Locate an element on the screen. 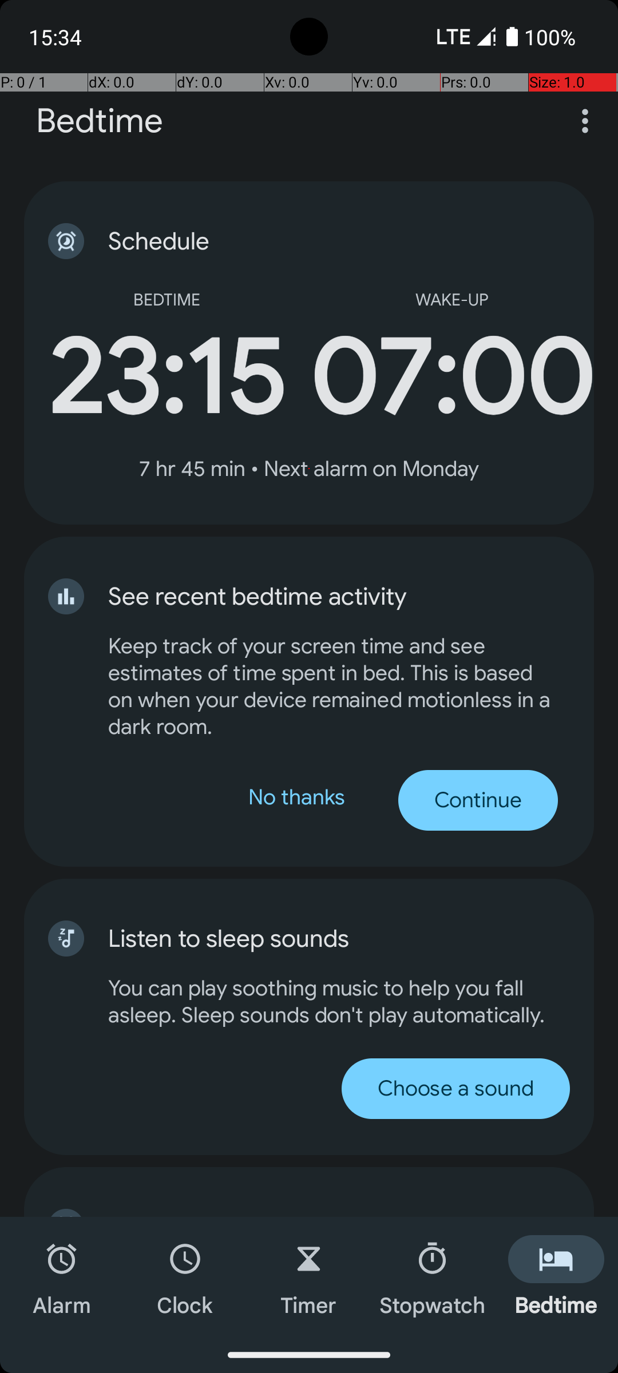 The image size is (618, 1373). You can play soothing music to help you fall asleep. Sleep sounds don't play automatically. is located at coordinates (571, 1002).